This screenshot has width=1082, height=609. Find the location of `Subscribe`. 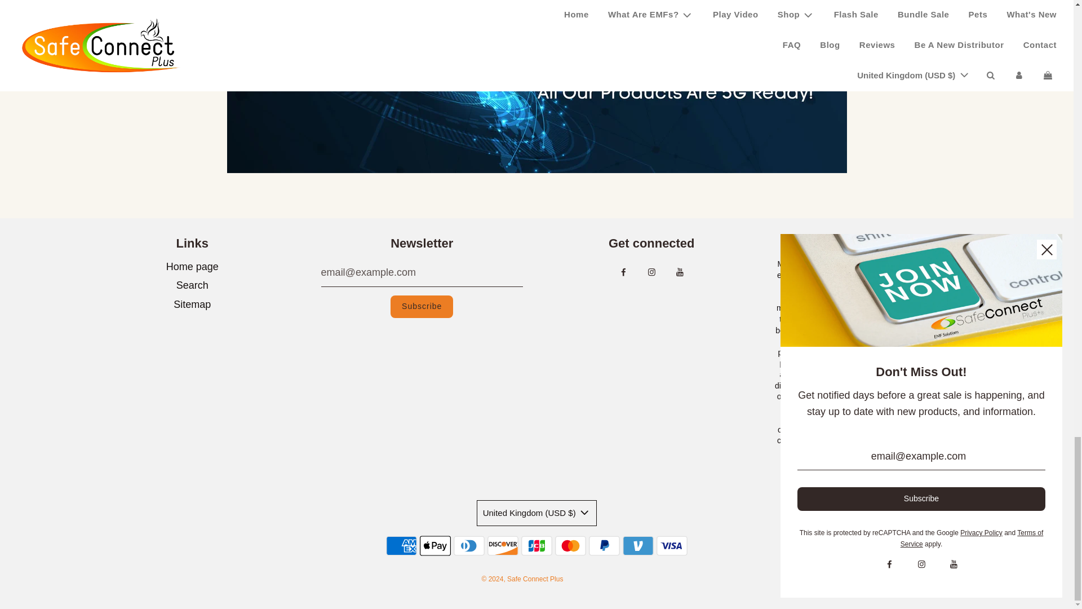

Subscribe is located at coordinates (422, 306).